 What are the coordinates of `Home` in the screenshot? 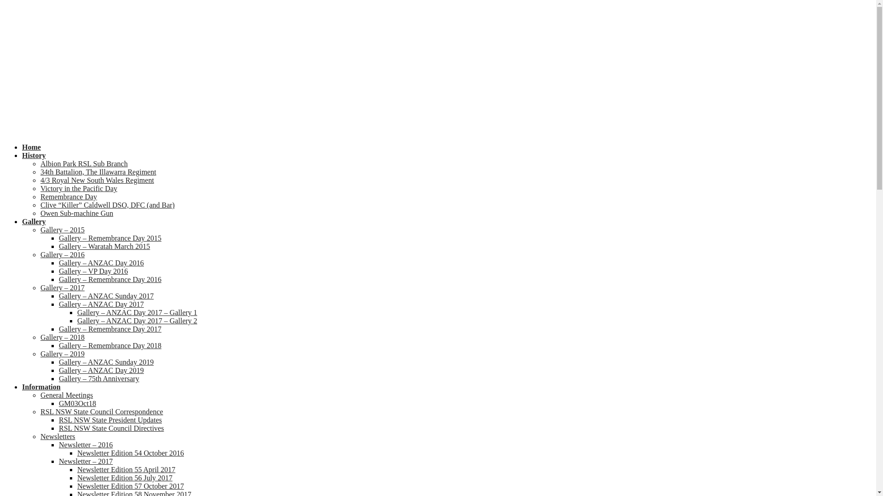 It's located at (31, 147).